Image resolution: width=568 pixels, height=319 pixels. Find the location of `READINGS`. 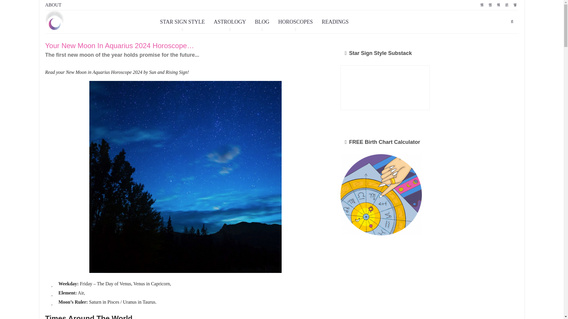

READINGS is located at coordinates (335, 22).